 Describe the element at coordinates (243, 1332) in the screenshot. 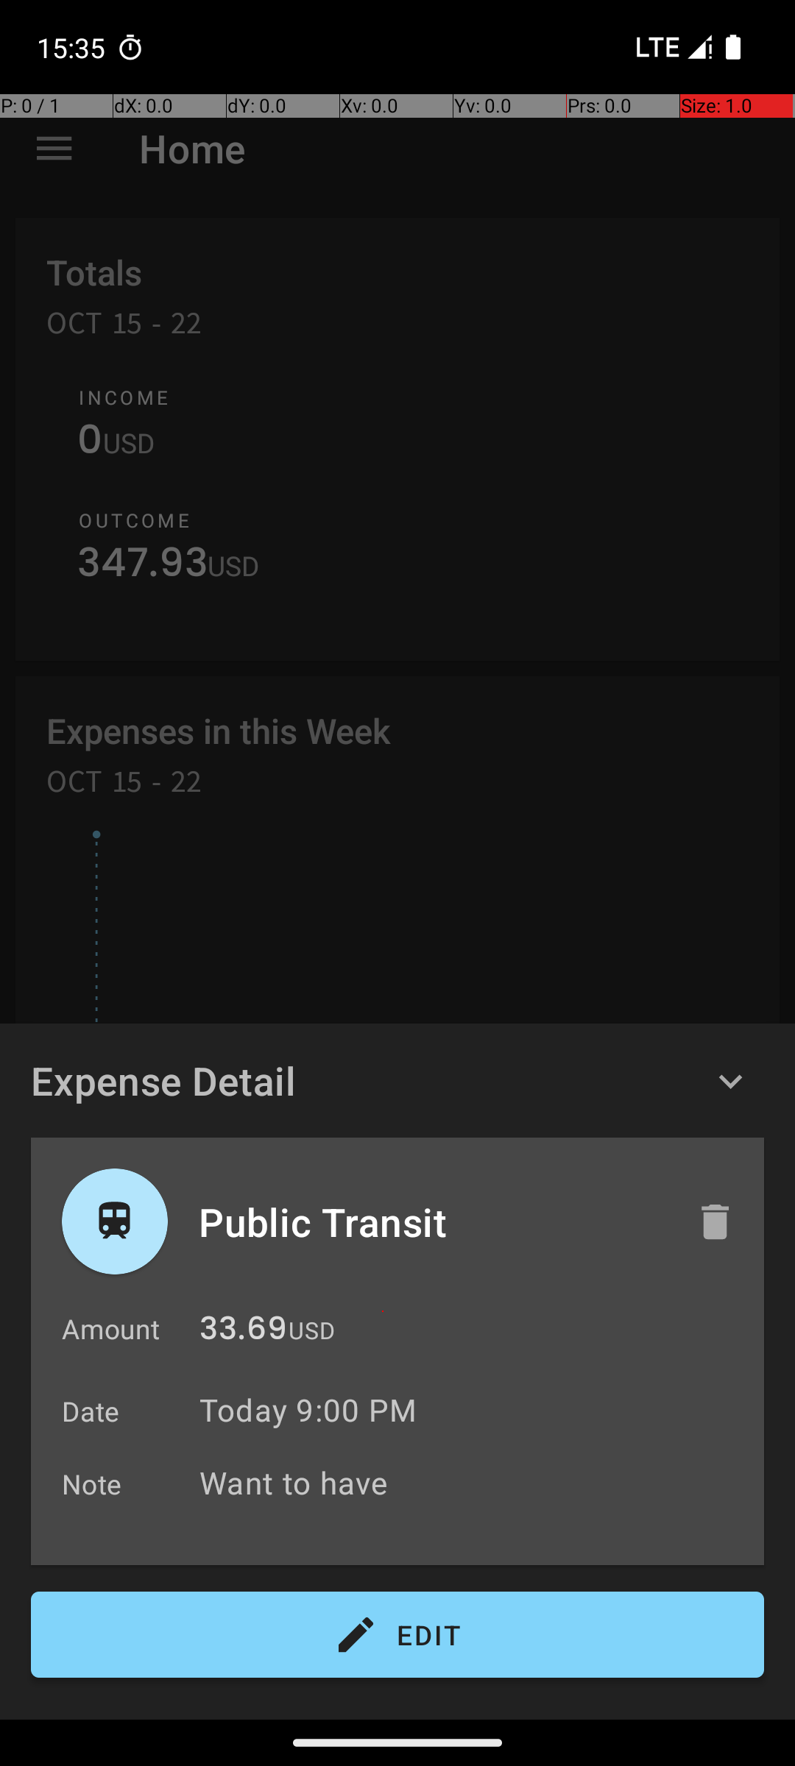

I see `33.69` at that location.